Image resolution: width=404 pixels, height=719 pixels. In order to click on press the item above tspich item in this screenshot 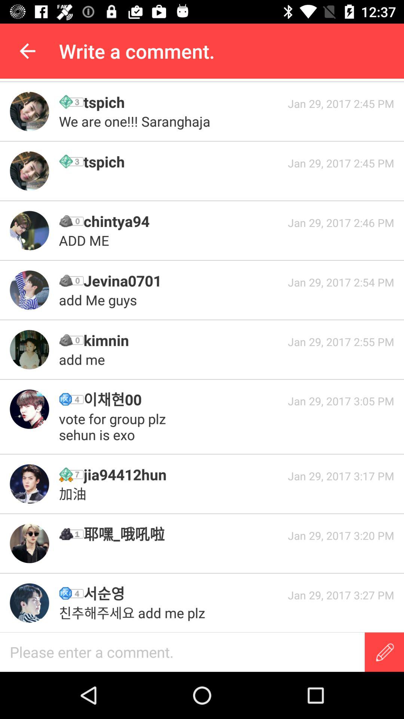, I will do `click(136, 121)`.